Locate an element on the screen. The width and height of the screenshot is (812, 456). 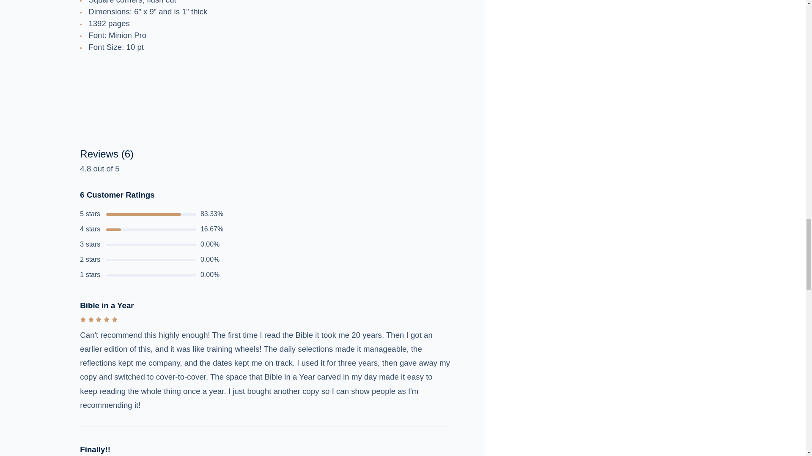
Page 7 is located at coordinates (265, 95).